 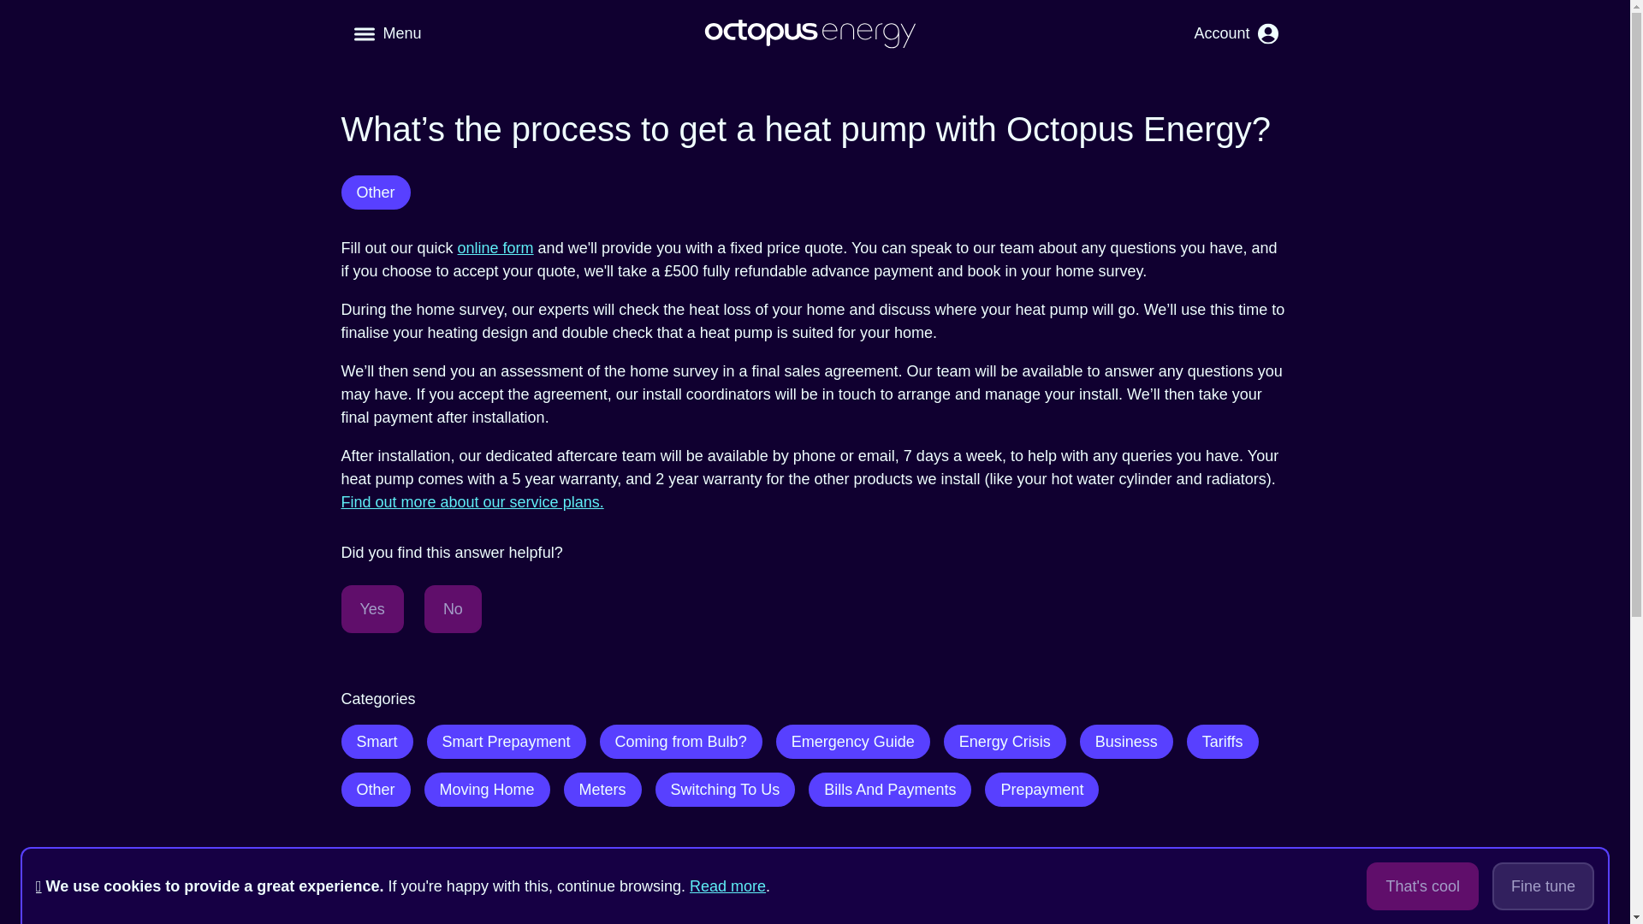 I want to click on Smart, so click(x=376, y=741).